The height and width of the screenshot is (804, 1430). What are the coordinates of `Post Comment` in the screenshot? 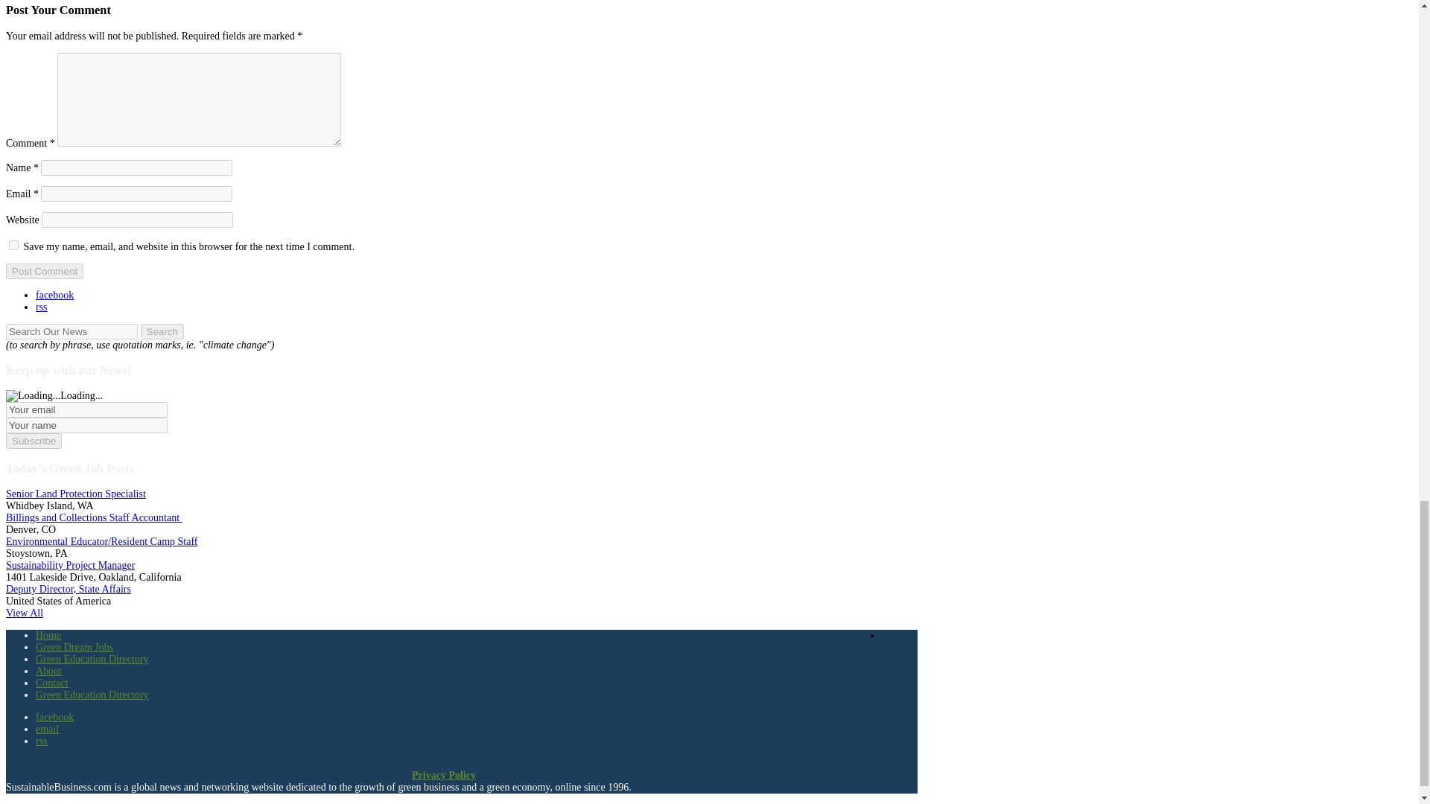 It's located at (44, 271).